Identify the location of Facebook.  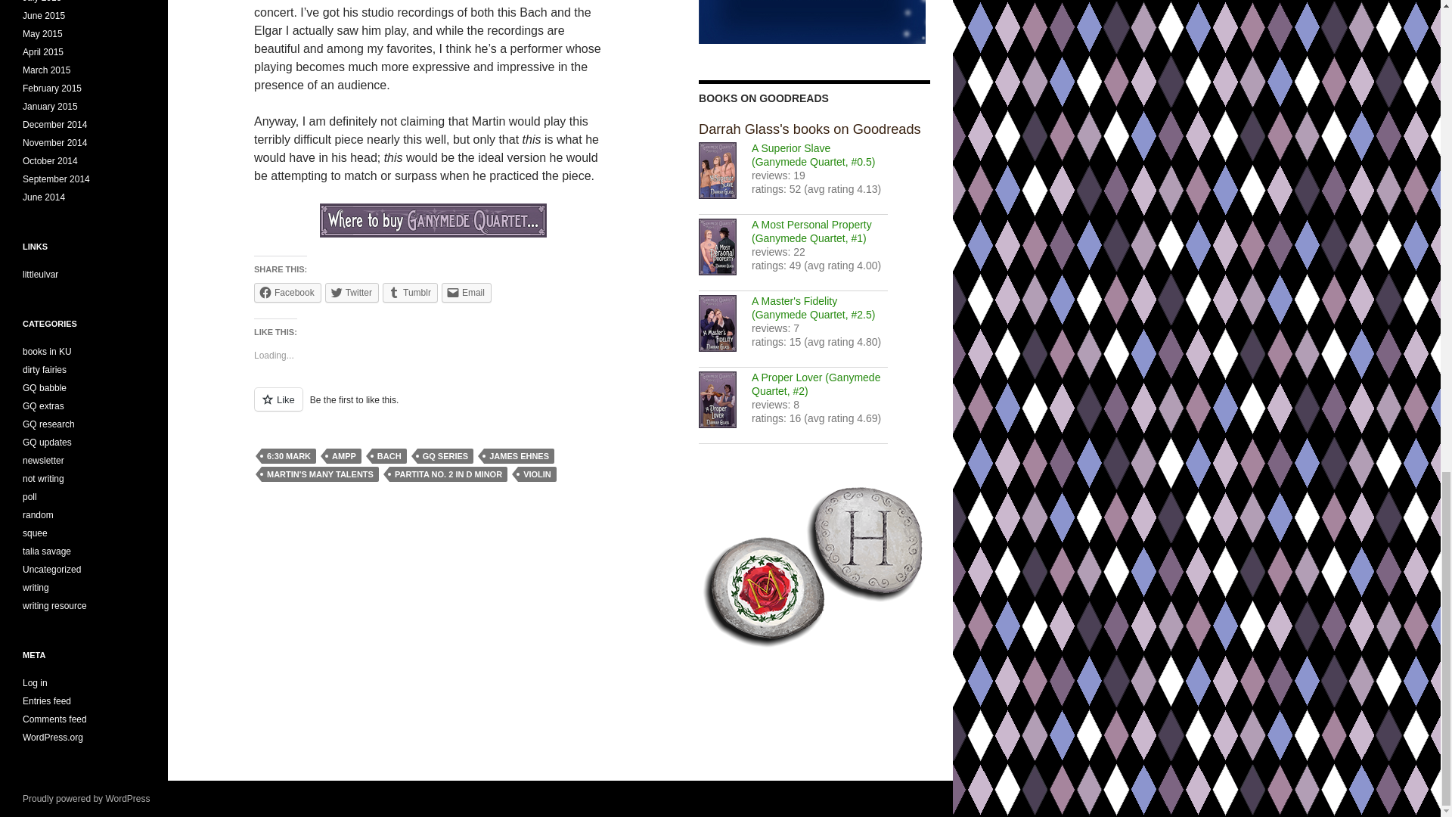
(287, 292).